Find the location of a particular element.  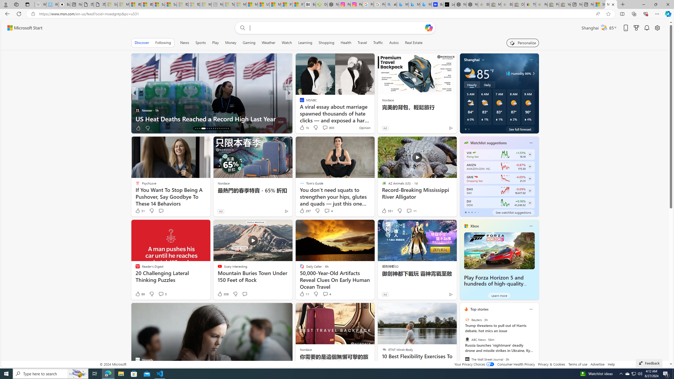

AutomationID: tab-27 is located at coordinates (222, 128).